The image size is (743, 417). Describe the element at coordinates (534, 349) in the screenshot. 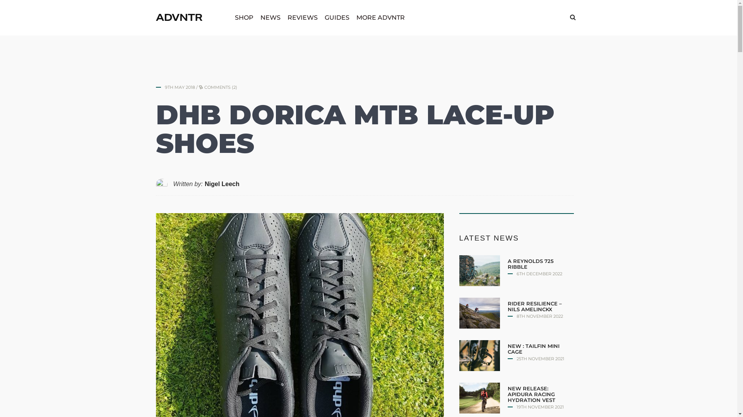

I see `NEW : TAILFIN MINI CAGE` at that location.